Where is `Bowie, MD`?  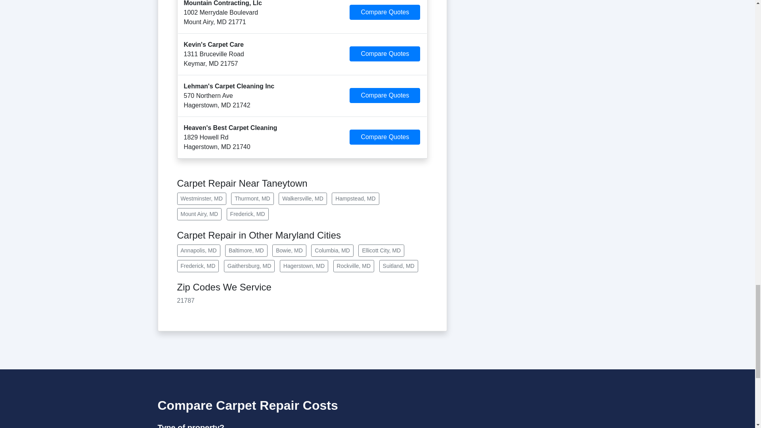 Bowie, MD is located at coordinates (289, 250).